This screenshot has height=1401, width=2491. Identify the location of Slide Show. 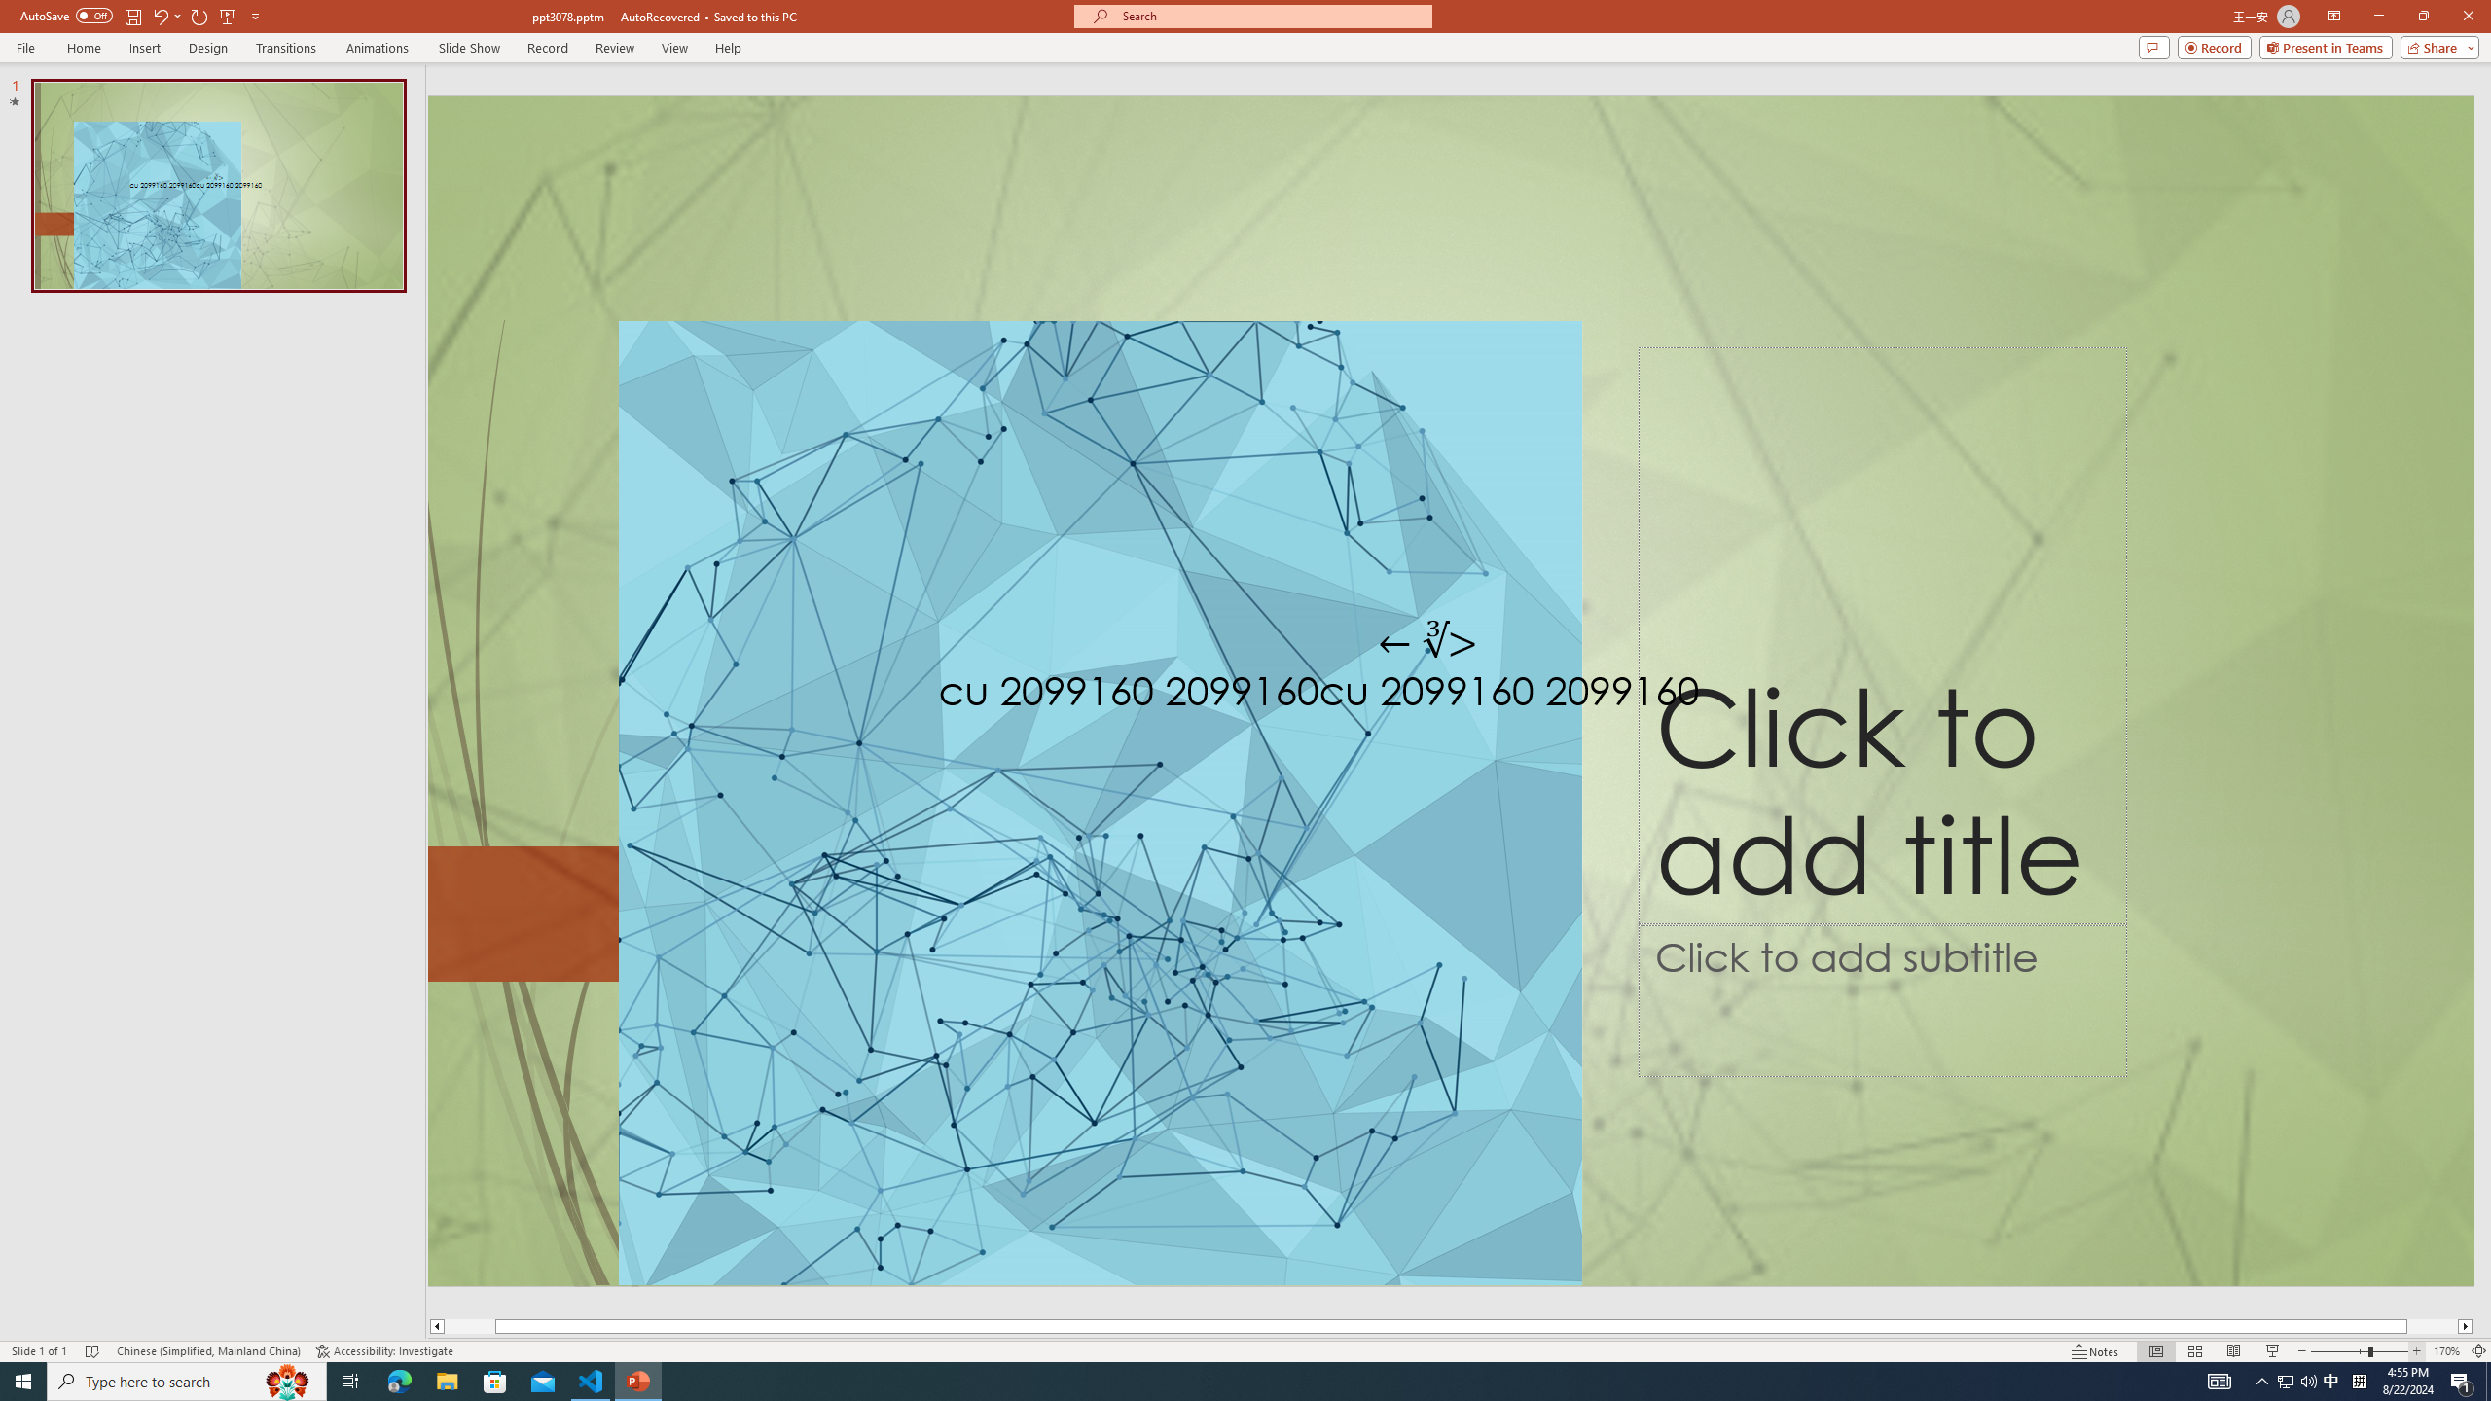
(469, 48).